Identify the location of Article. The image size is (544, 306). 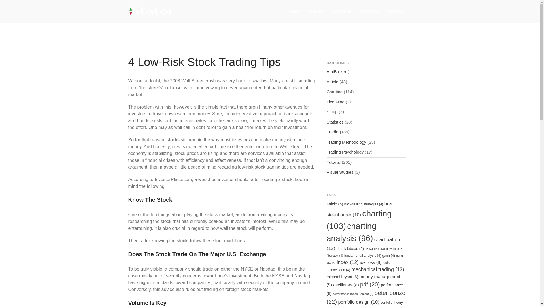
(332, 82).